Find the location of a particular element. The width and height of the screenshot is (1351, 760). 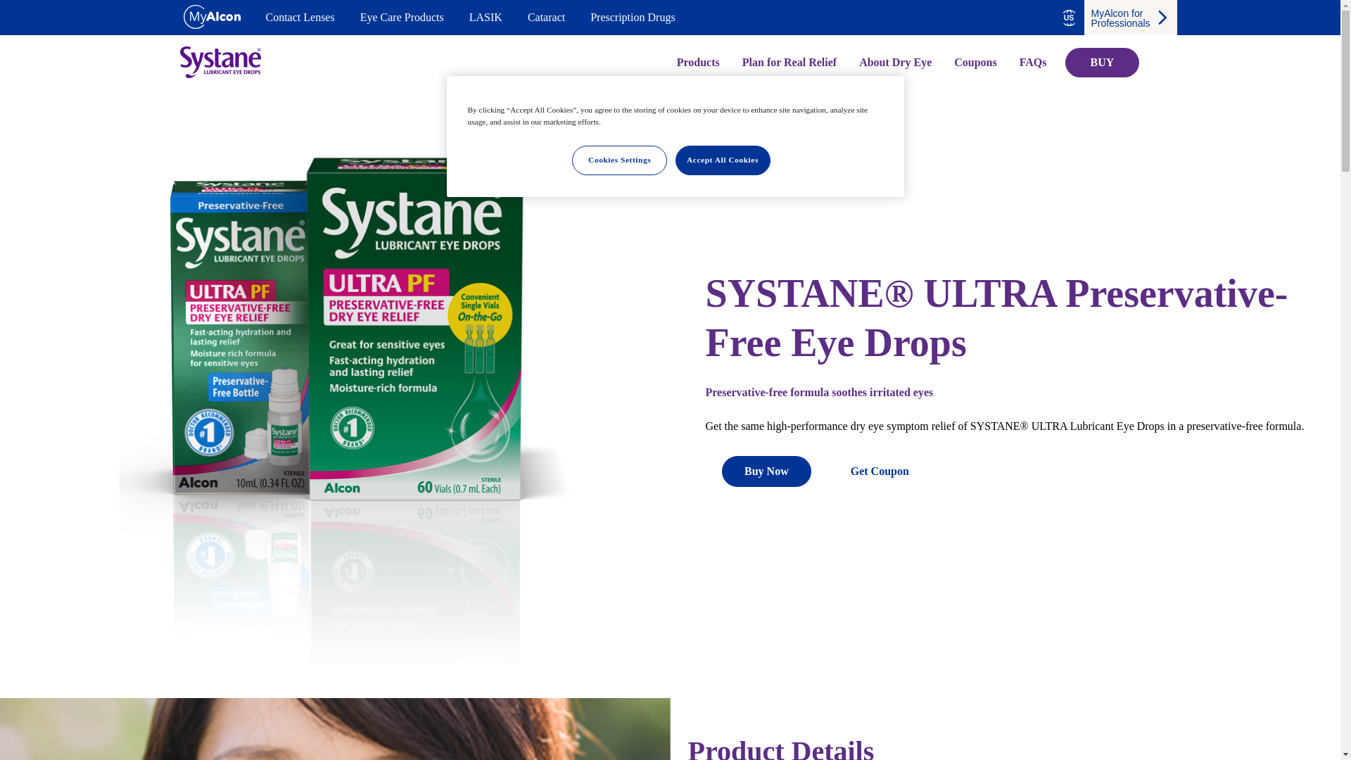

MyAlcon for  Professionals is located at coordinates (1130, 17).